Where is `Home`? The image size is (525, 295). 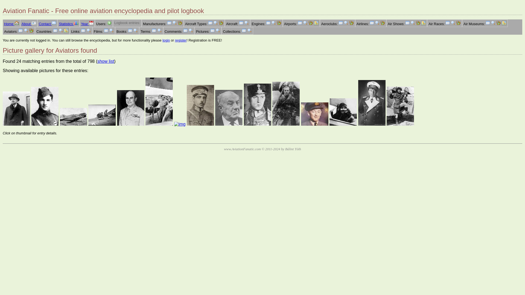 Home is located at coordinates (11, 24).